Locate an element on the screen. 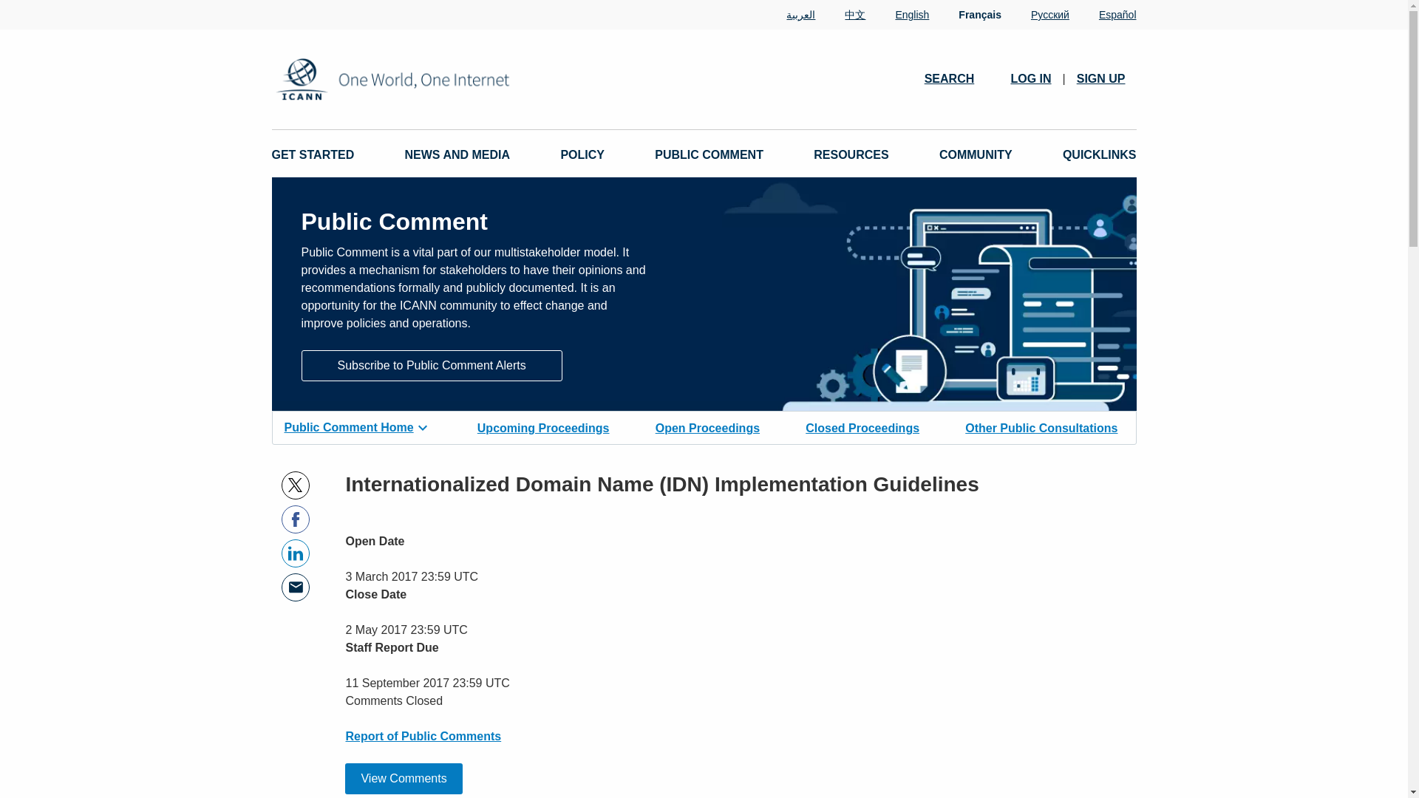  POLICY is located at coordinates (582, 155).